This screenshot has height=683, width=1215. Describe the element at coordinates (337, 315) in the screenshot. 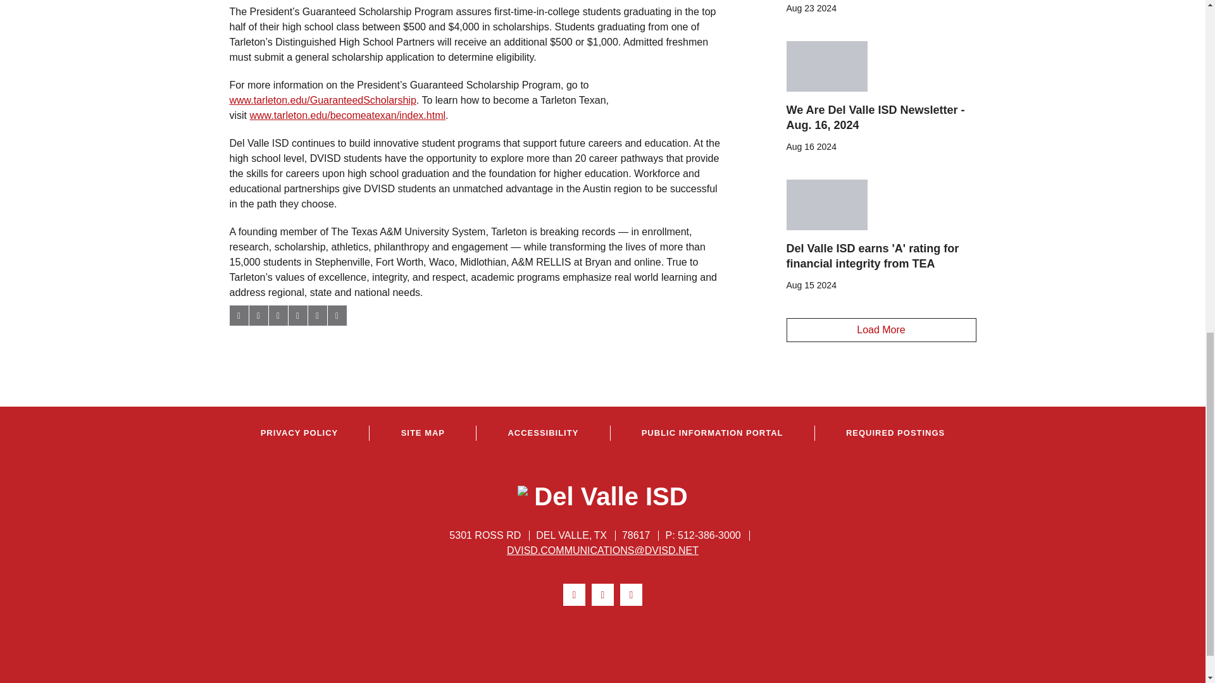

I see `Print this page` at that location.